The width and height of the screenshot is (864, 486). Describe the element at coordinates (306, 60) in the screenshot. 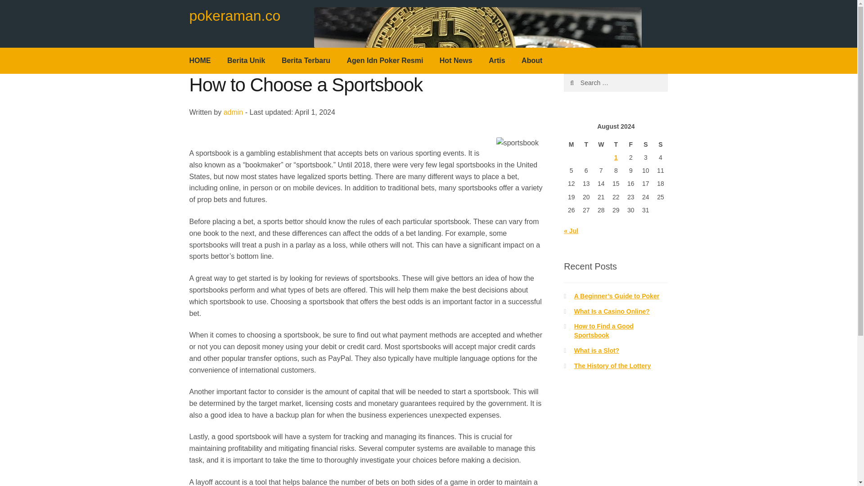

I see `Berita Terbaru` at that location.